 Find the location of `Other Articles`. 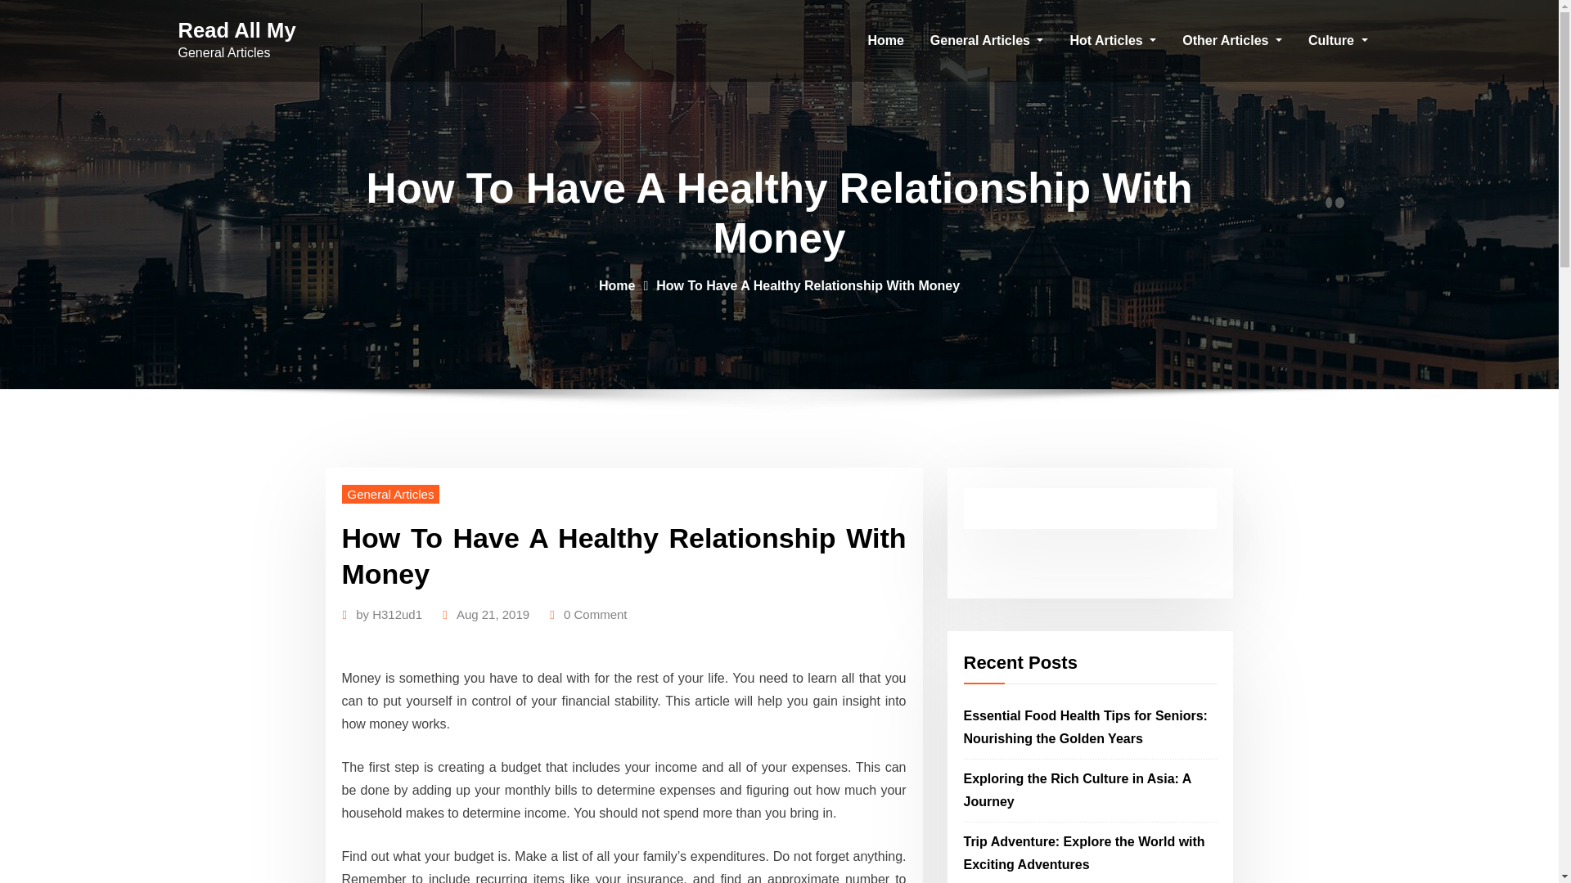

Other Articles is located at coordinates (1231, 41).